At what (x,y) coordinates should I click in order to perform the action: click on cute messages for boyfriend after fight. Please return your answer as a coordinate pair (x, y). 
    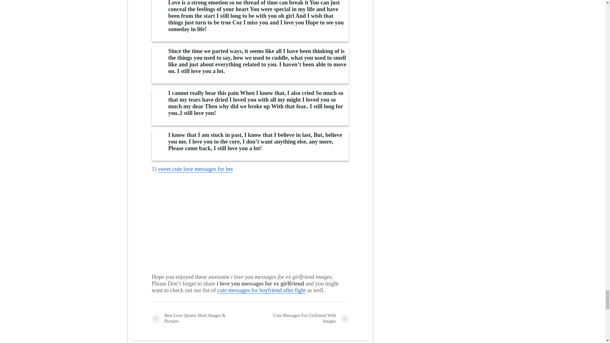
    Looking at the image, I should click on (261, 290).